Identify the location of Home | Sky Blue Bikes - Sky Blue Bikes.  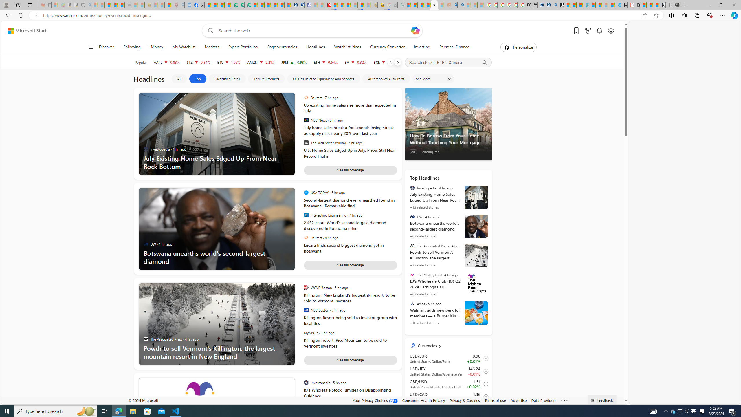
(617, 5).